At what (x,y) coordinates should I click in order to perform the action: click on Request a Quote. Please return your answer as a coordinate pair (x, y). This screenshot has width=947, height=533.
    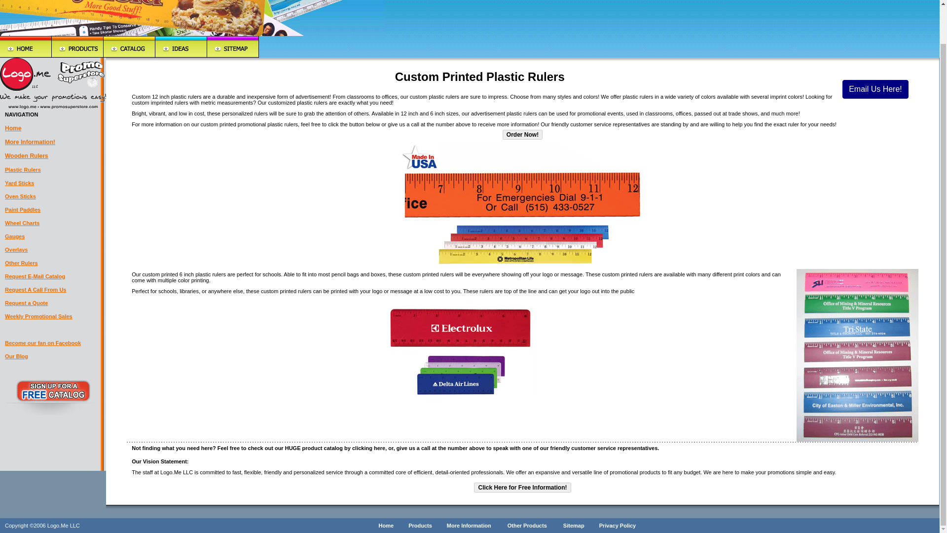
    Looking at the image, I should click on (26, 303).